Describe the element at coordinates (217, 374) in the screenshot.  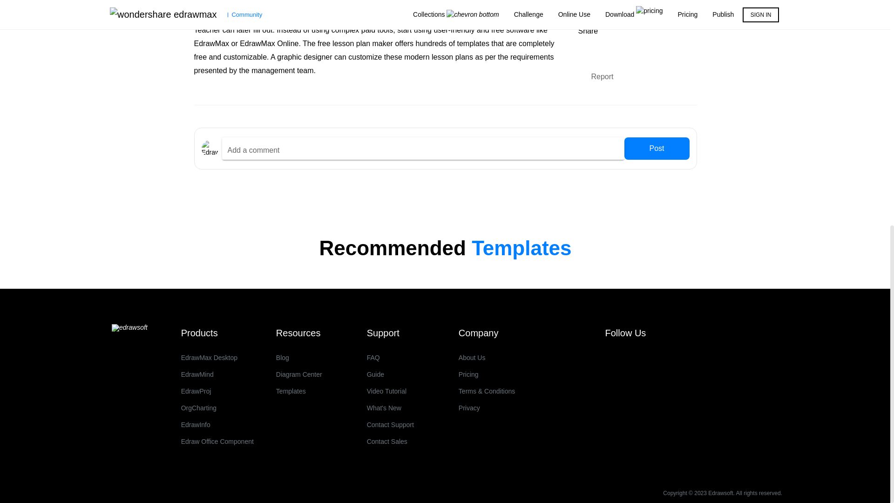
I see `EdrawMind` at that location.